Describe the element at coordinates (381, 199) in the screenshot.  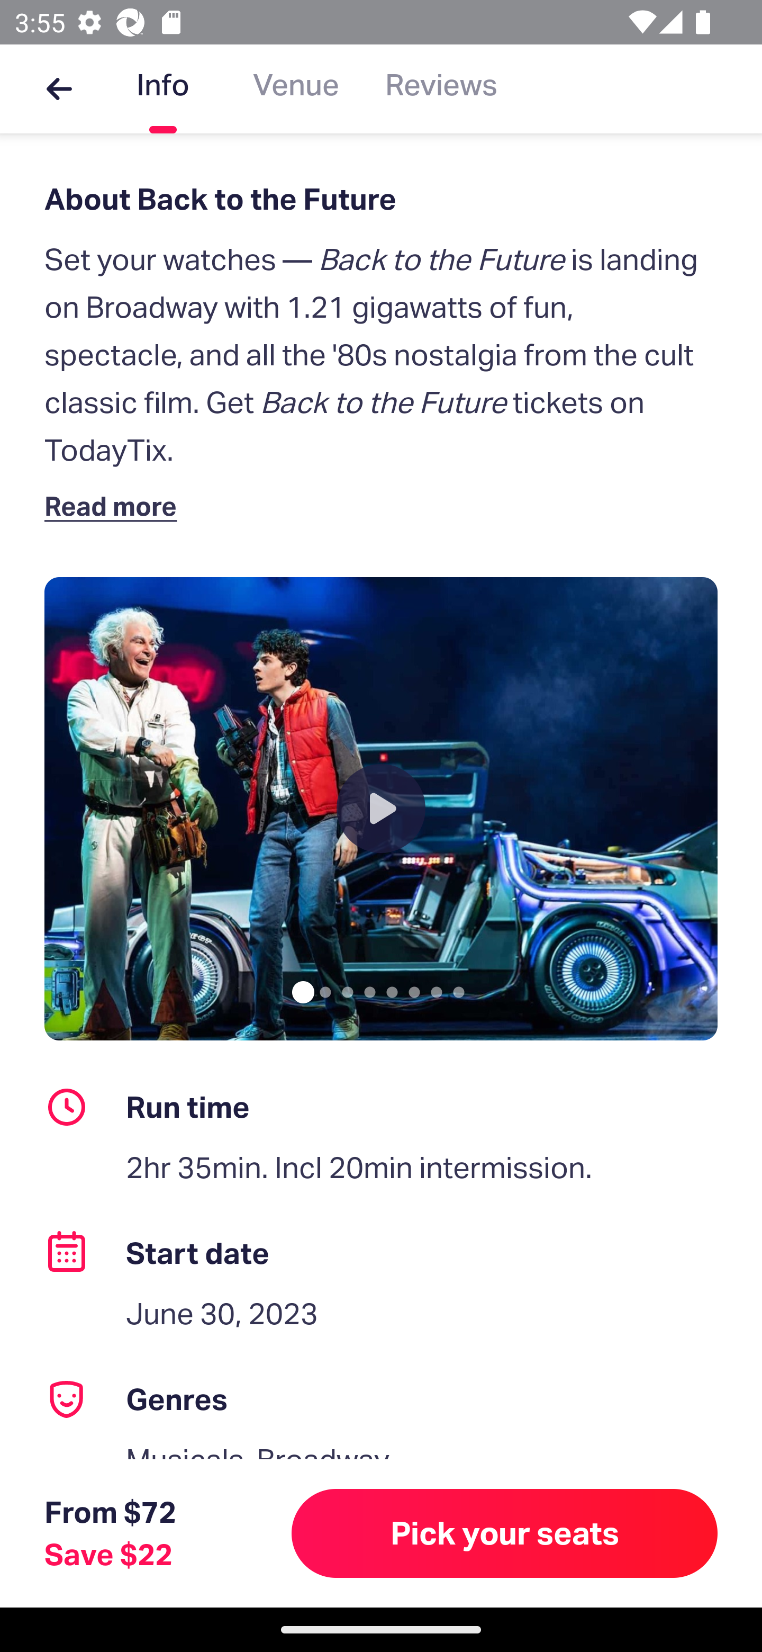
I see `About Back to the Future` at that location.